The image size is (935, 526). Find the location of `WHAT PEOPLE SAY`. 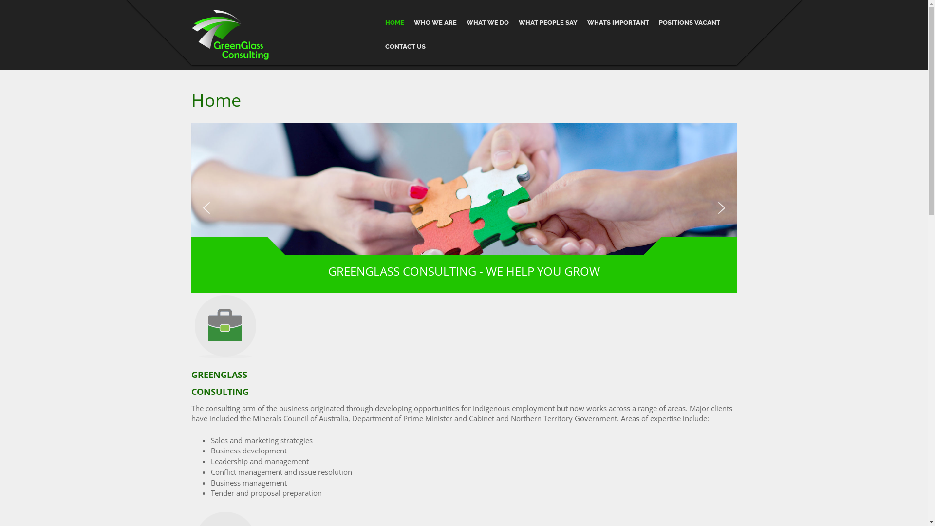

WHAT PEOPLE SAY is located at coordinates (548, 23).